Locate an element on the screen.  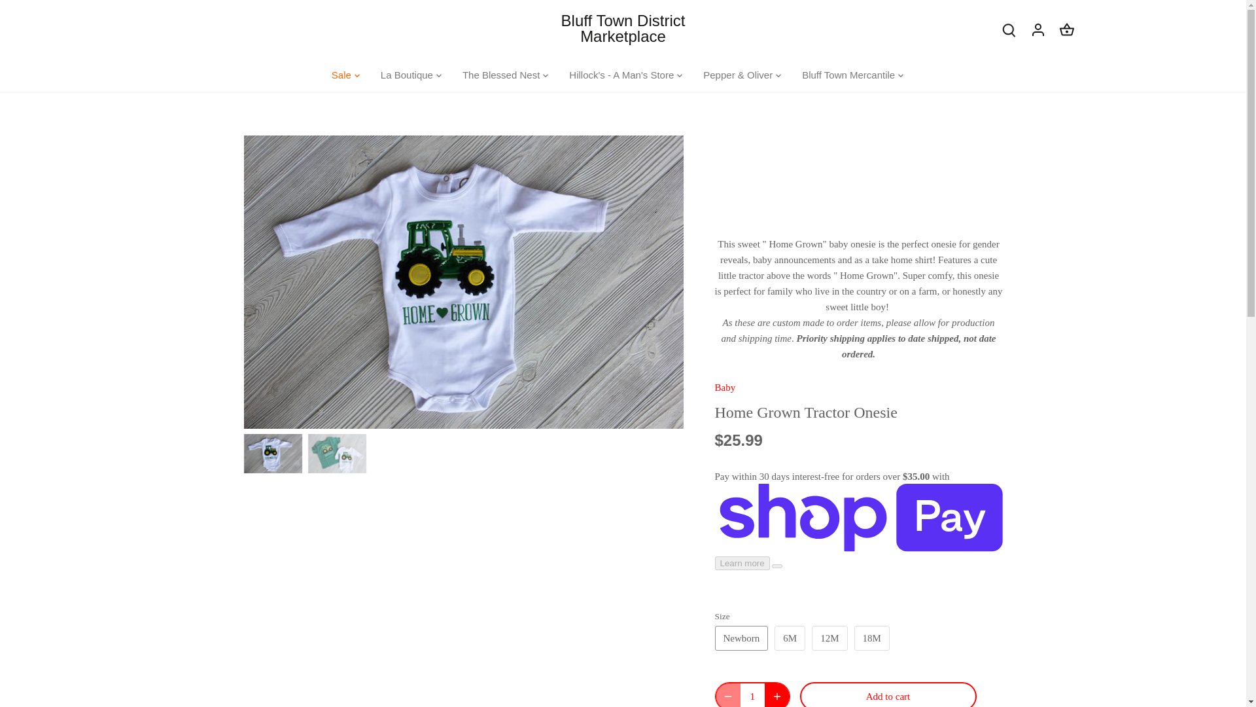
La Boutique is located at coordinates (407, 75).